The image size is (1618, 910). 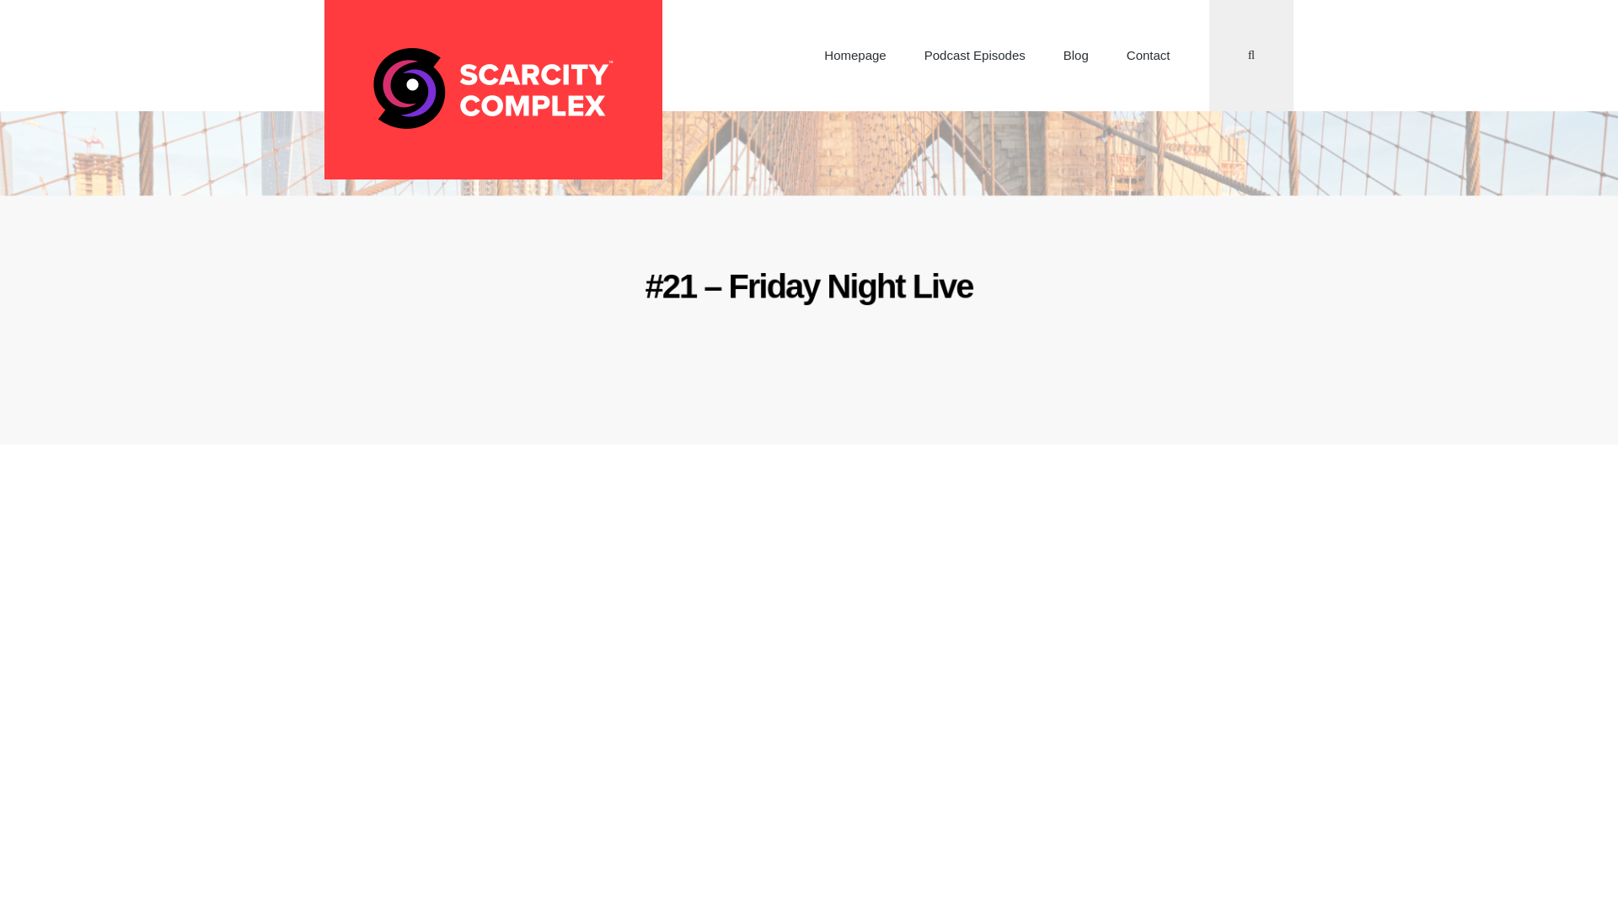 I want to click on Podcast Episodes, so click(x=974, y=56).